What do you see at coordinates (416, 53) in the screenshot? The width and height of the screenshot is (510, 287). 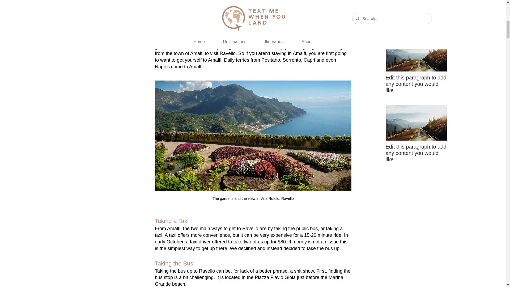 I see `Countryside Road` at bounding box center [416, 53].